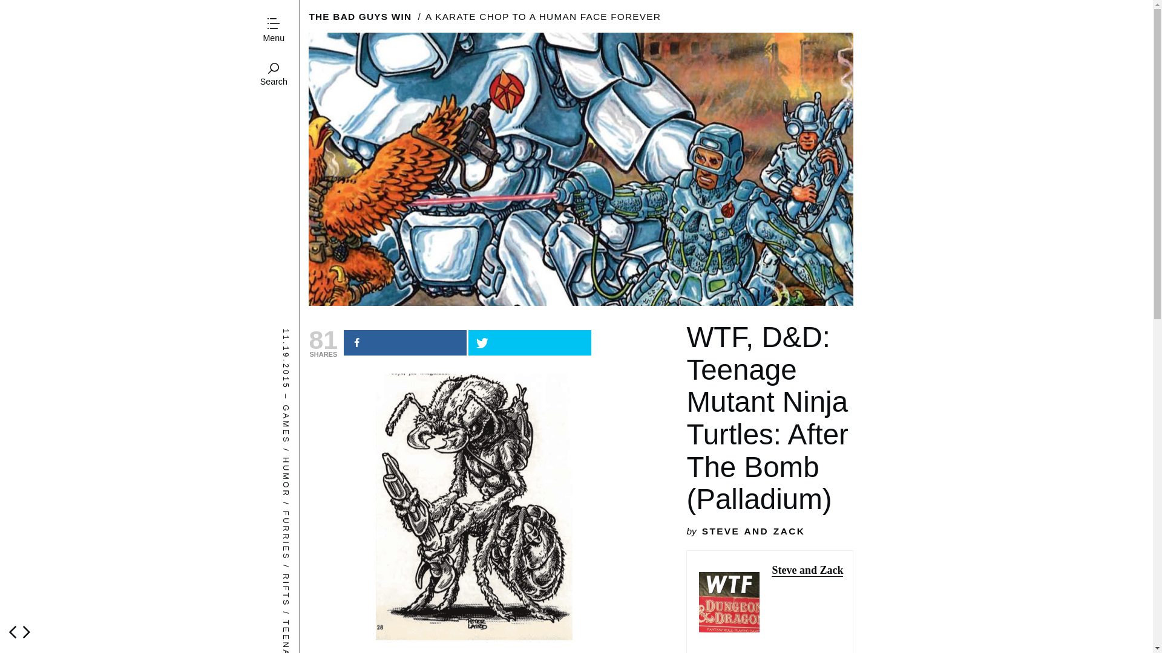  What do you see at coordinates (298, 578) in the screenshot?
I see `RIFTS` at bounding box center [298, 578].